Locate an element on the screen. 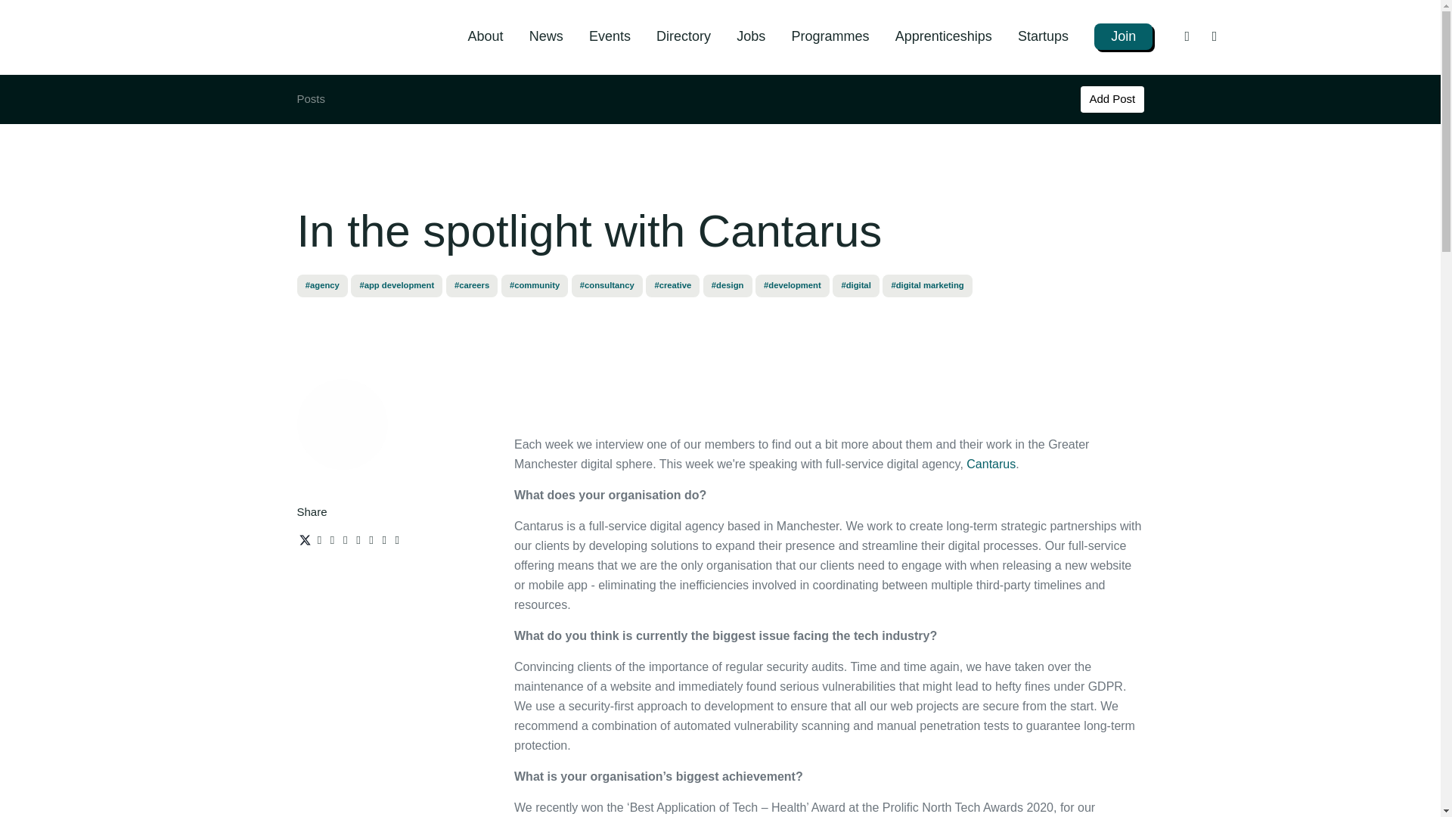 This screenshot has width=1452, height=817. About is located at coordinates (485, 36).